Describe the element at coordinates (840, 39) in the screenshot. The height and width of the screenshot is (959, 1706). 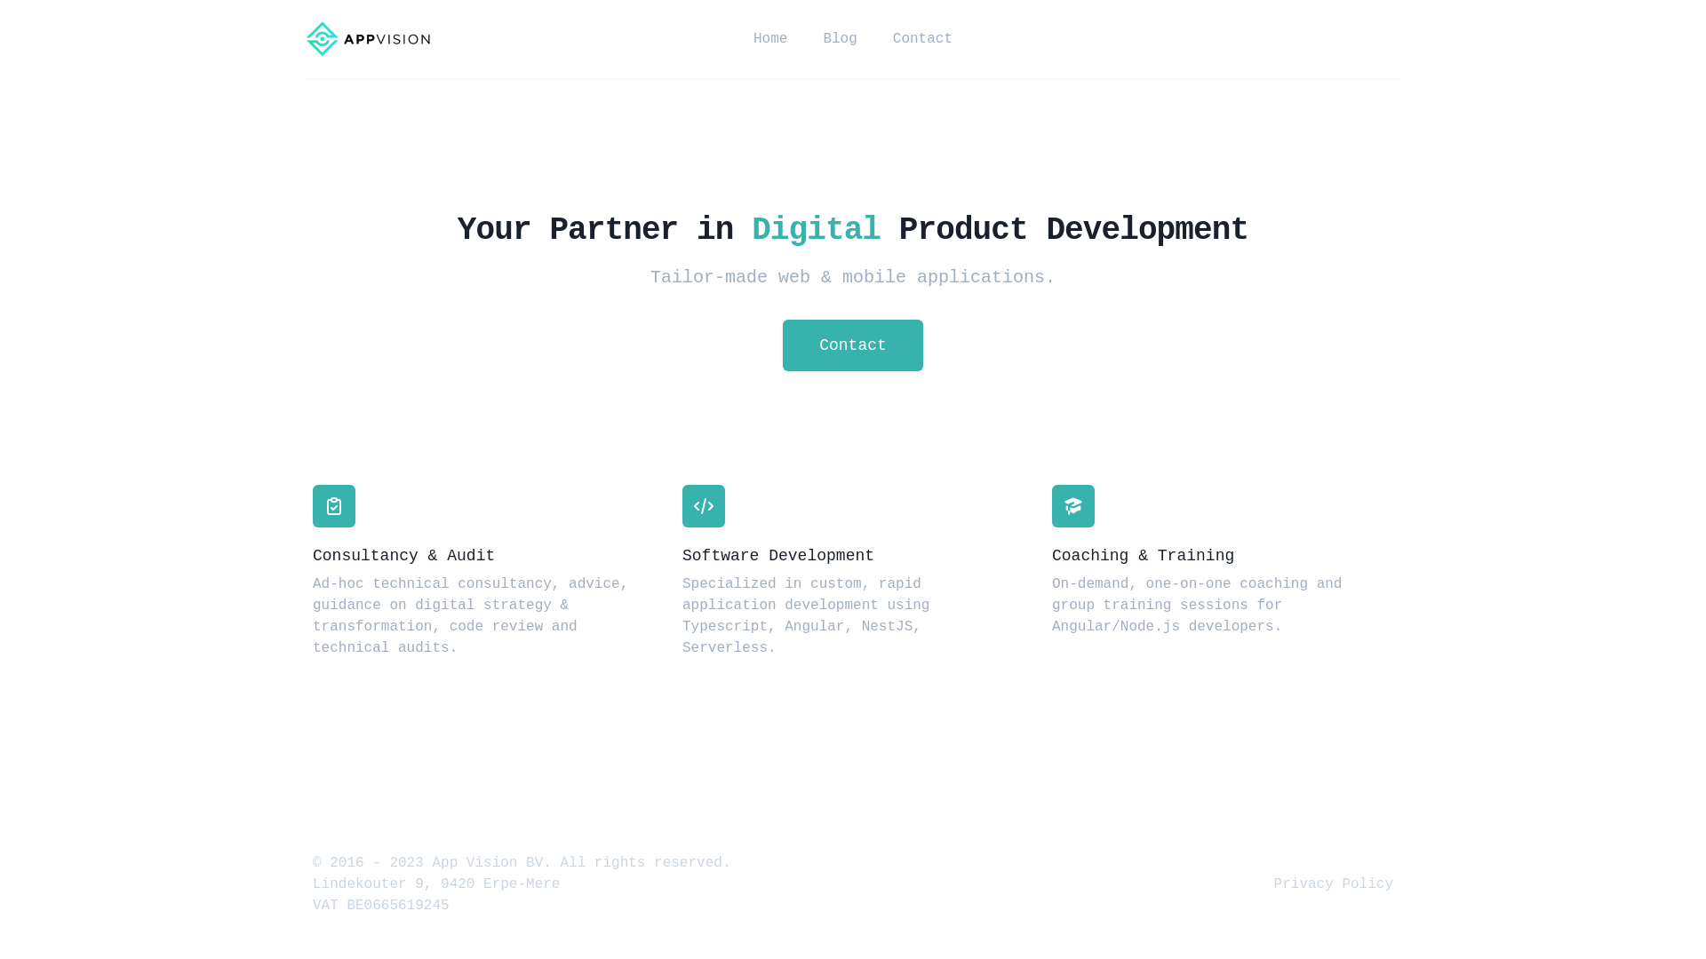
I see `Blog` at that location.